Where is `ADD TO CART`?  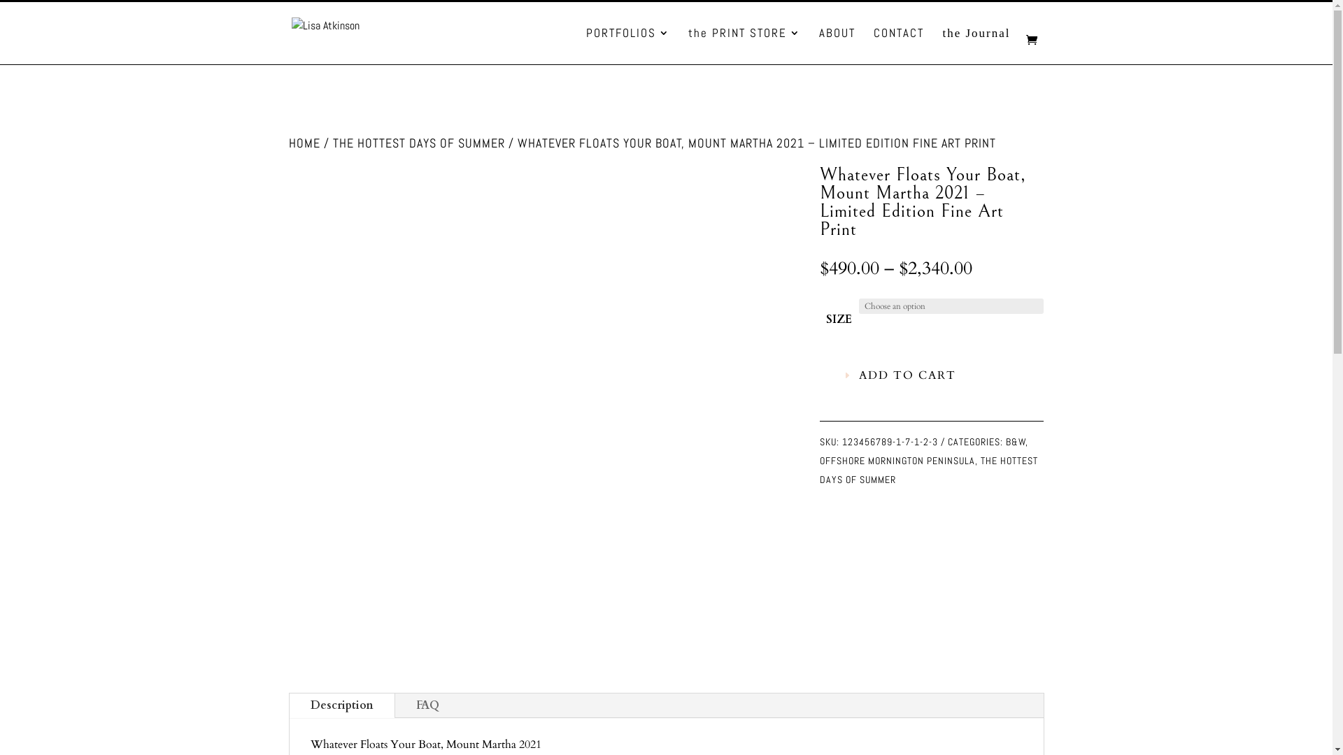
ADD TO CART is located at coordinates (900, 376).